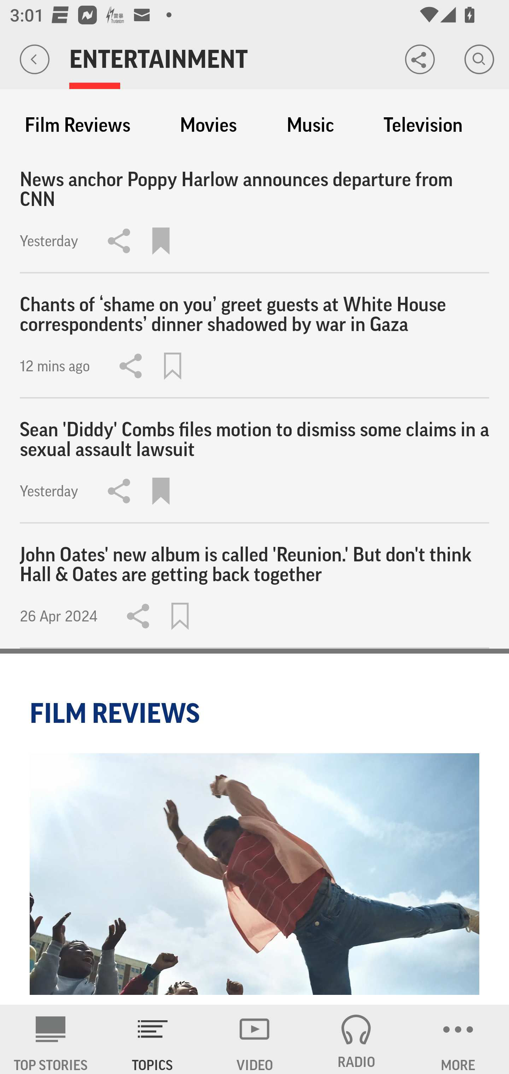 This screenshot has height=1074, width=509. What do you see at coordinates (255, 1039) in the screenshot?
I see `VIDEO` at bounding box center [255, 1039].